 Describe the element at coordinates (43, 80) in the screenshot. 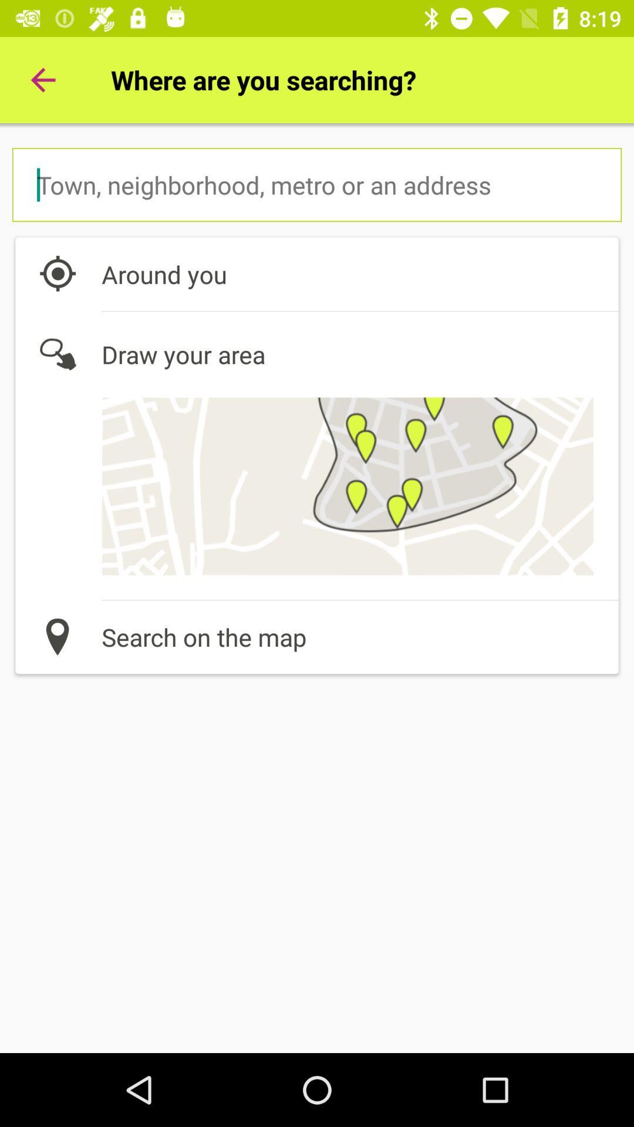

I see `press item next to where are you item` at that location.